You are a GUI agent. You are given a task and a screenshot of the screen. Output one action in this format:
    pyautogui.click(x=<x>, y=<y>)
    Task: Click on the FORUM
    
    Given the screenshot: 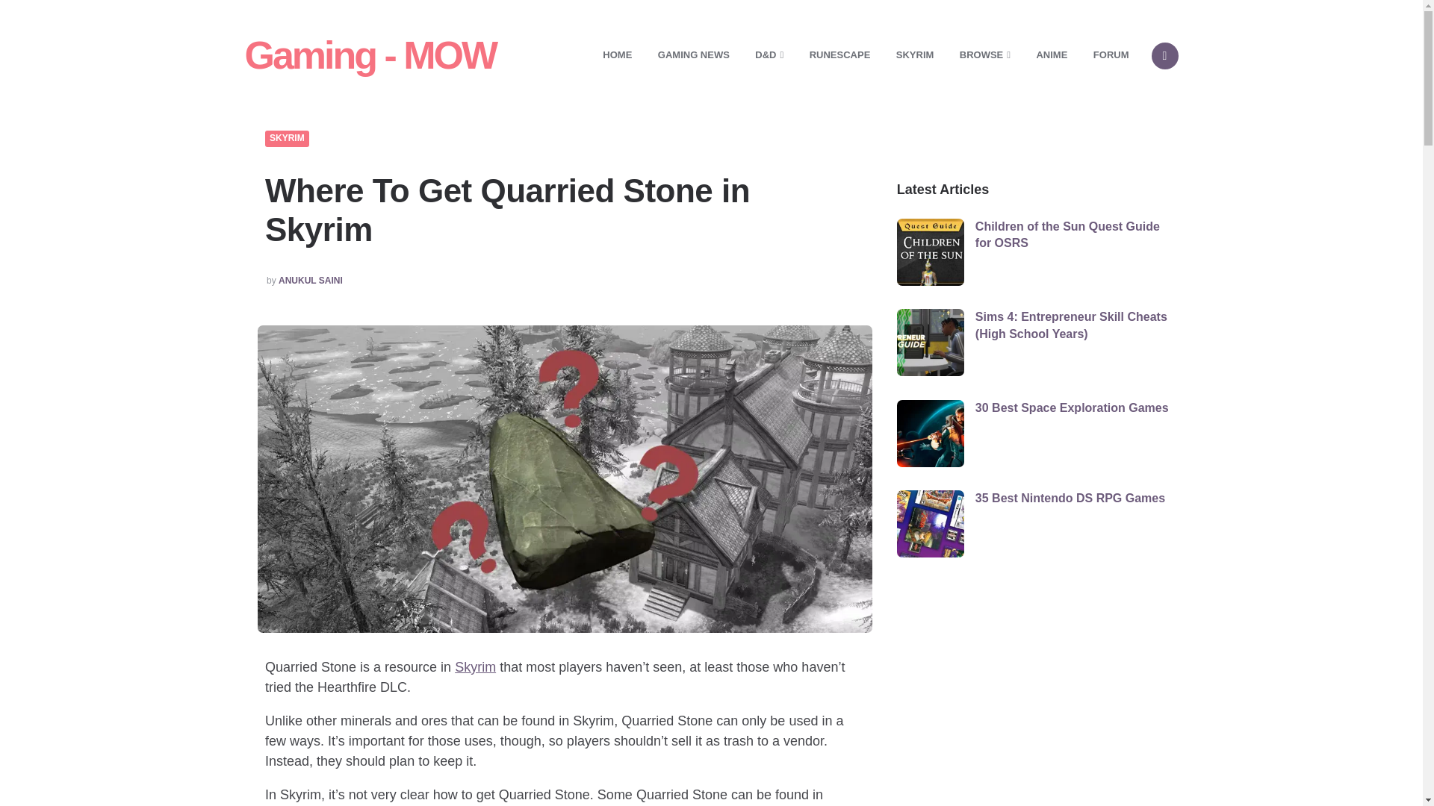 What is the action you would take?
    pyautogui.click(x=1111, y=55)
    